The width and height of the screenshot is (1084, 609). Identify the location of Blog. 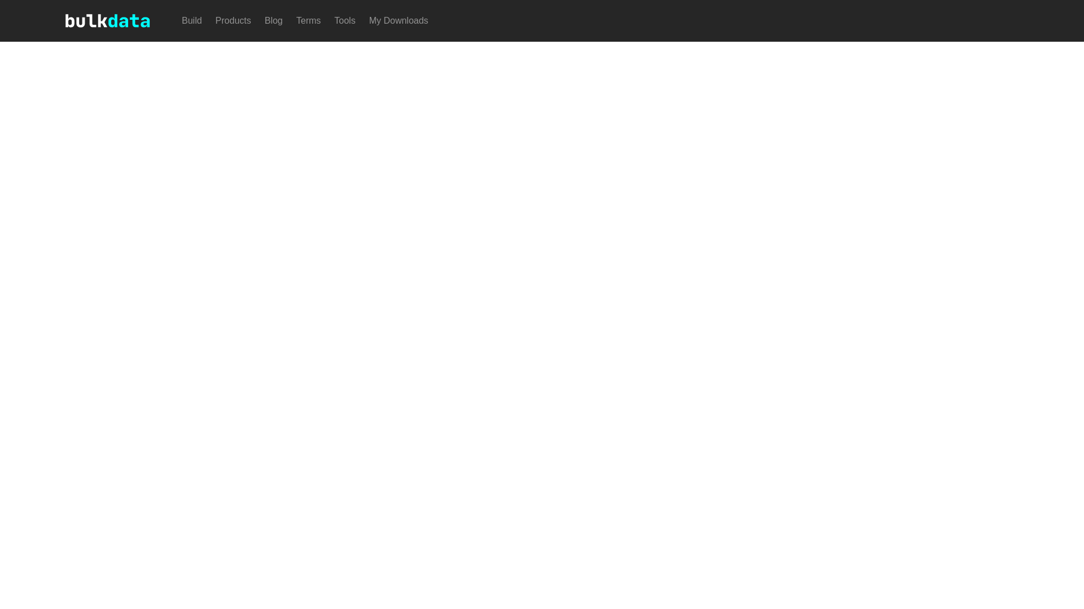
(273, 21).